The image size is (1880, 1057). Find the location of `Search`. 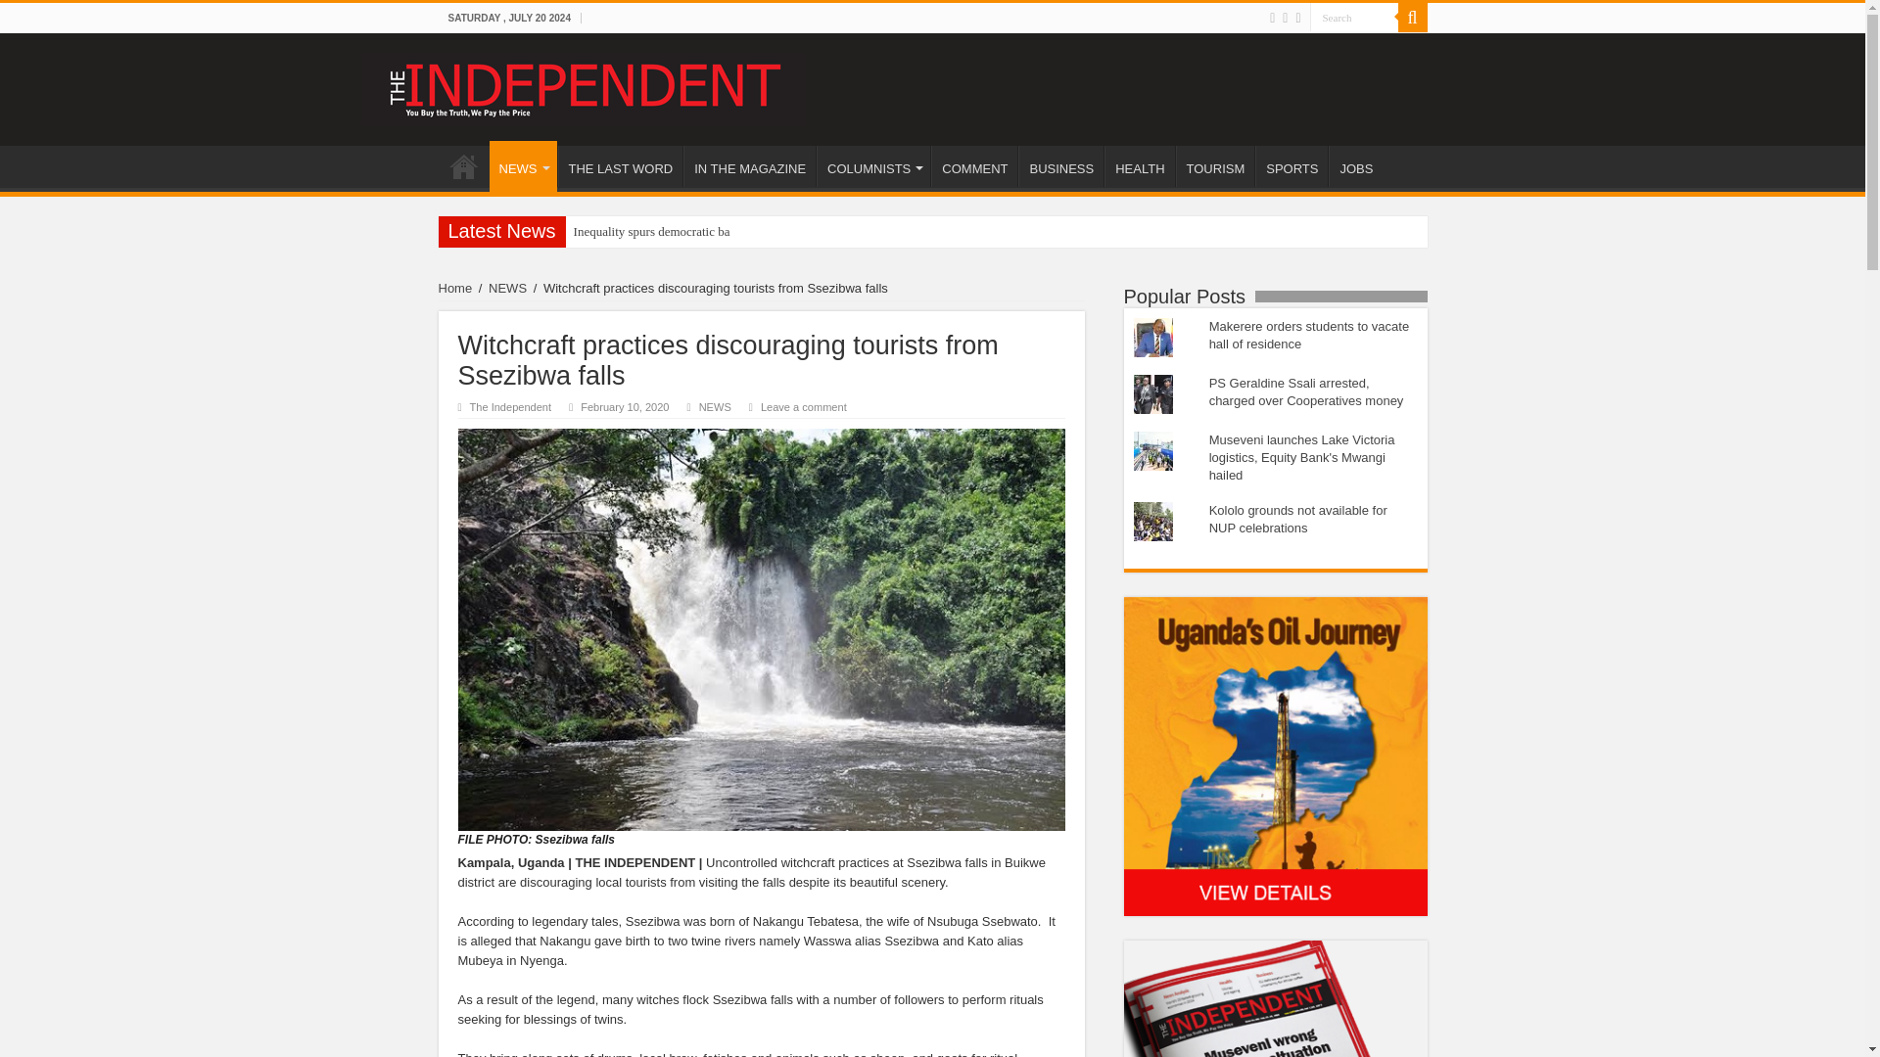

Search is located at coordinates (1354, 18).